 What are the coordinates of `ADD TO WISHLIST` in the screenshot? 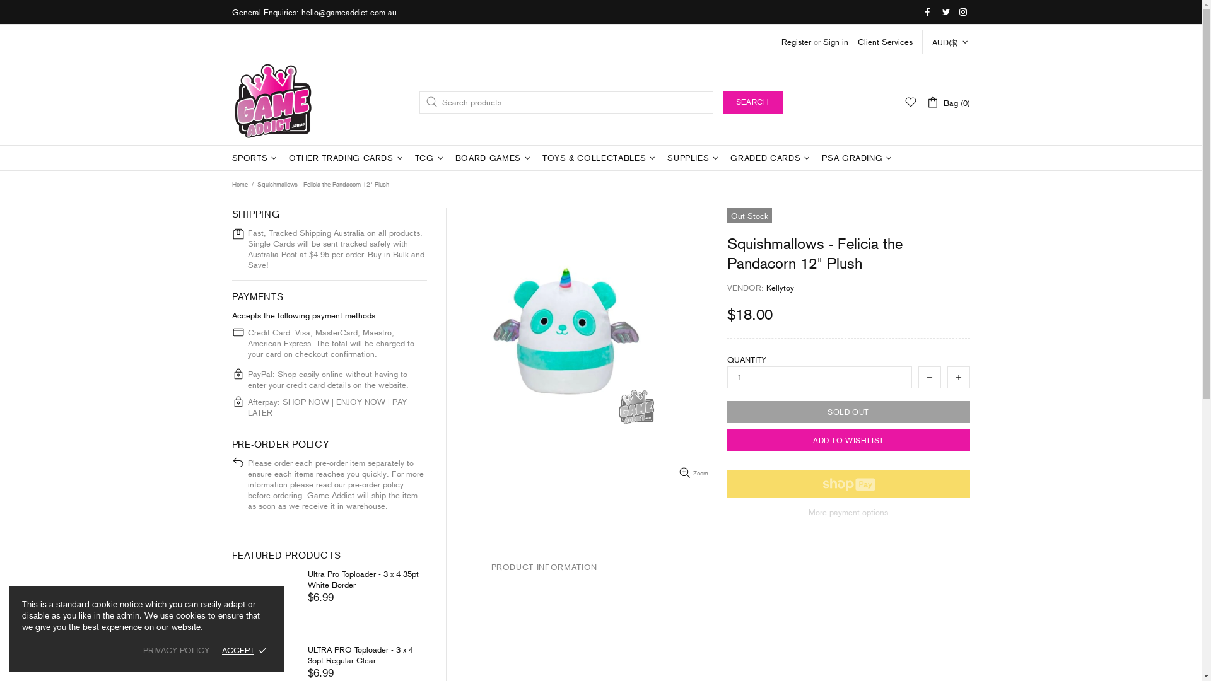 It's located at (848, 440).